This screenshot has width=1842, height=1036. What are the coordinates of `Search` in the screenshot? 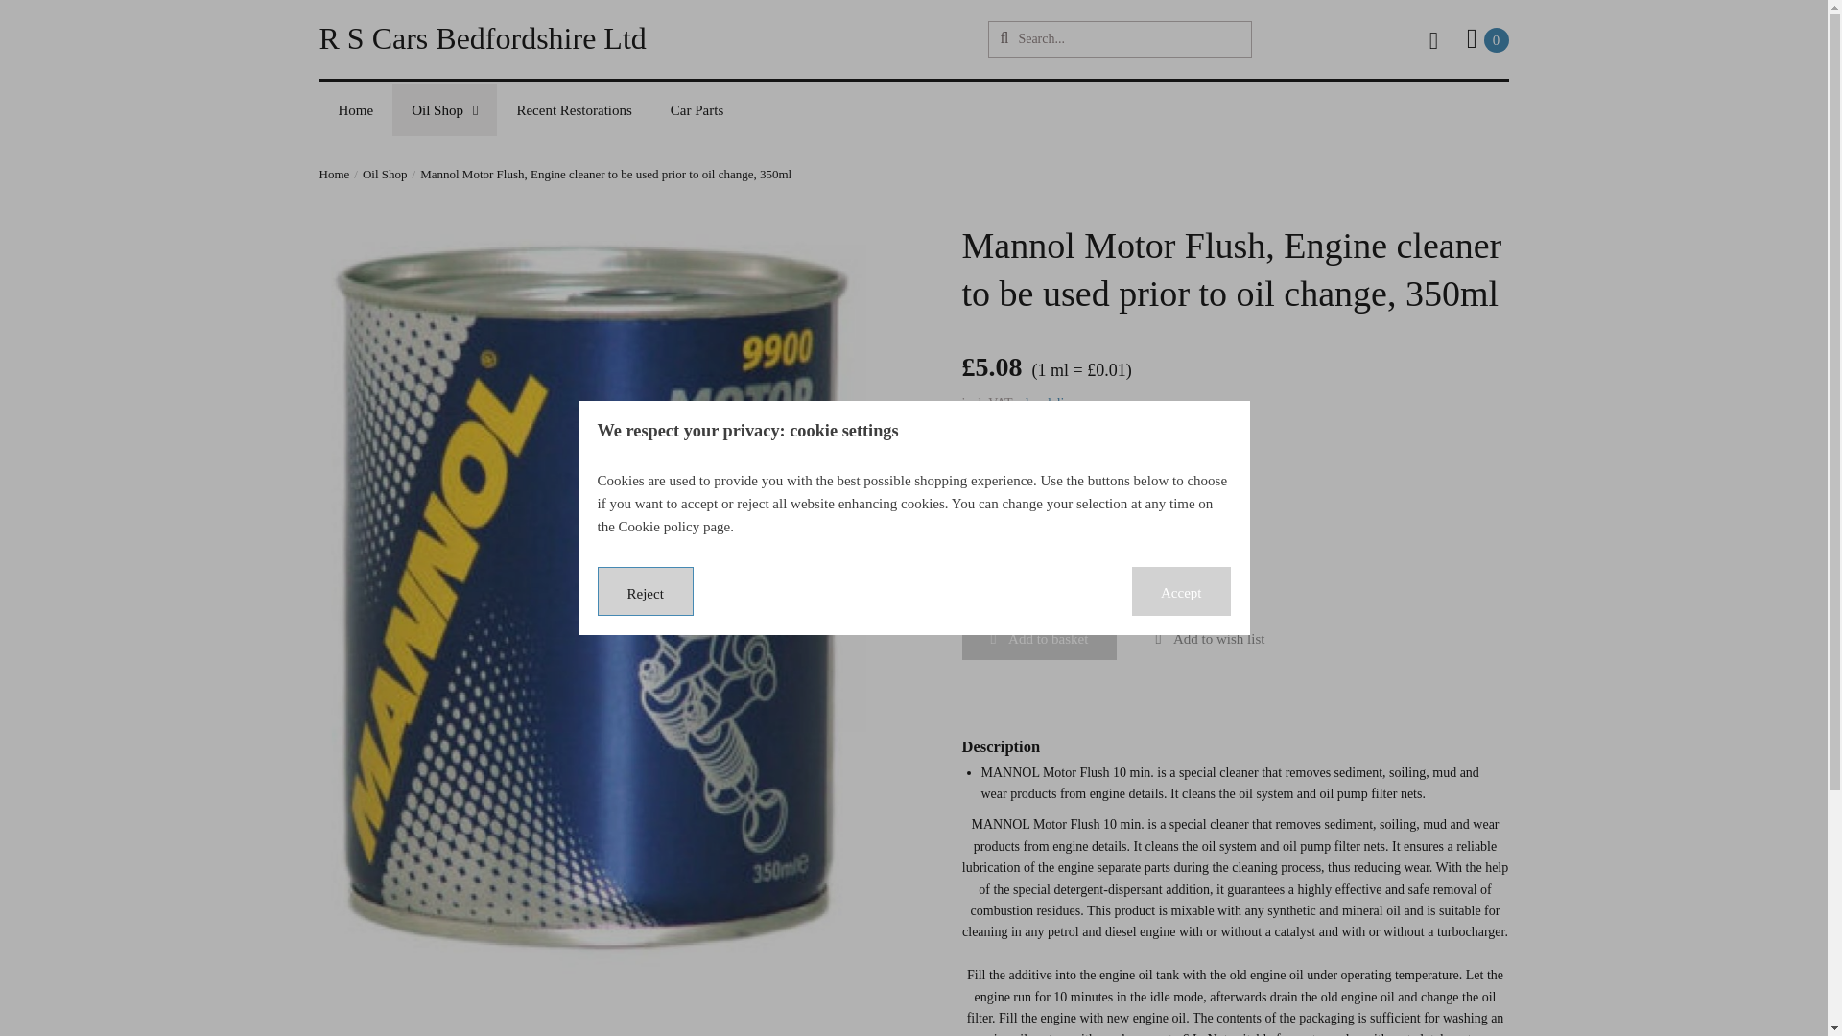 It's located at (1004, 38).